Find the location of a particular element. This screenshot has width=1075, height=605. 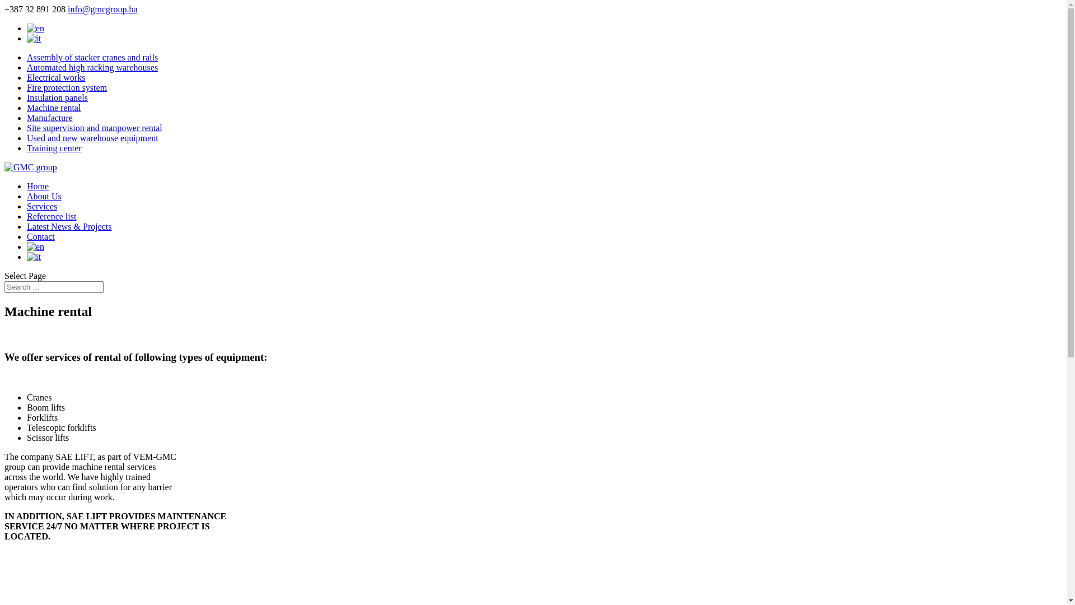

Latest News & Projects is located at coordinates (69, 226).